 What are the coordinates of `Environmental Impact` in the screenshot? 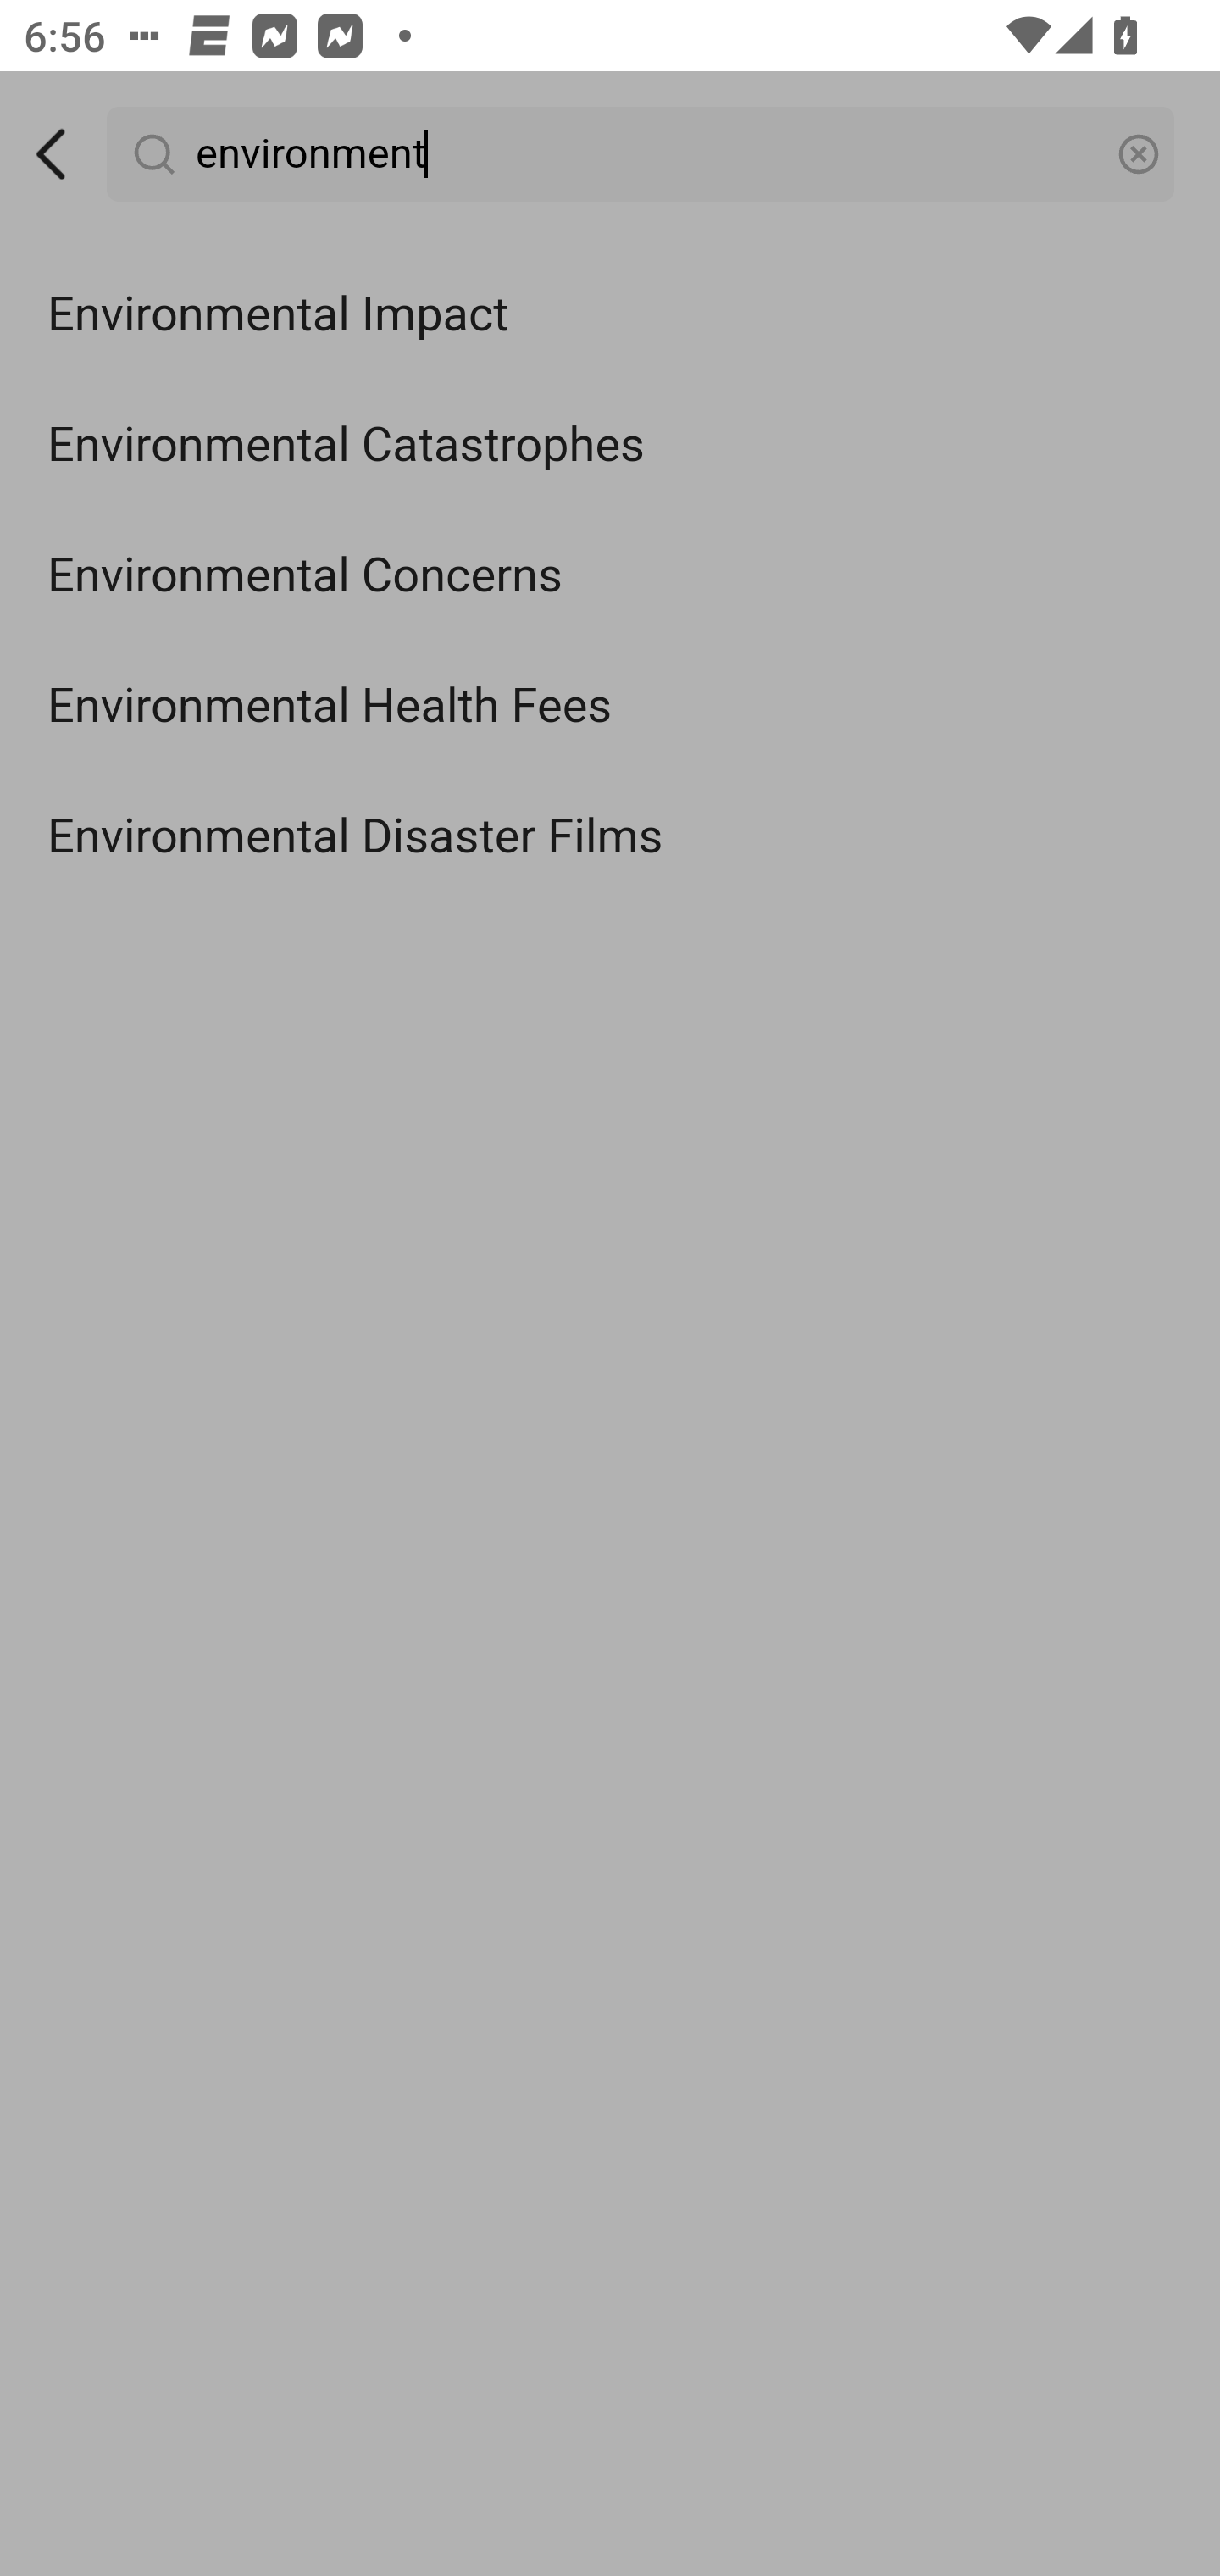 It's located at (610, 315).